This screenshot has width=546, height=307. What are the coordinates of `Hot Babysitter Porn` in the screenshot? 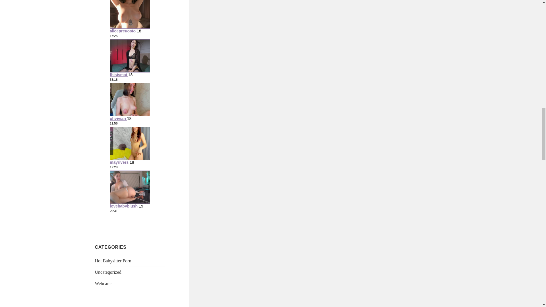 It's located at (113, 261).